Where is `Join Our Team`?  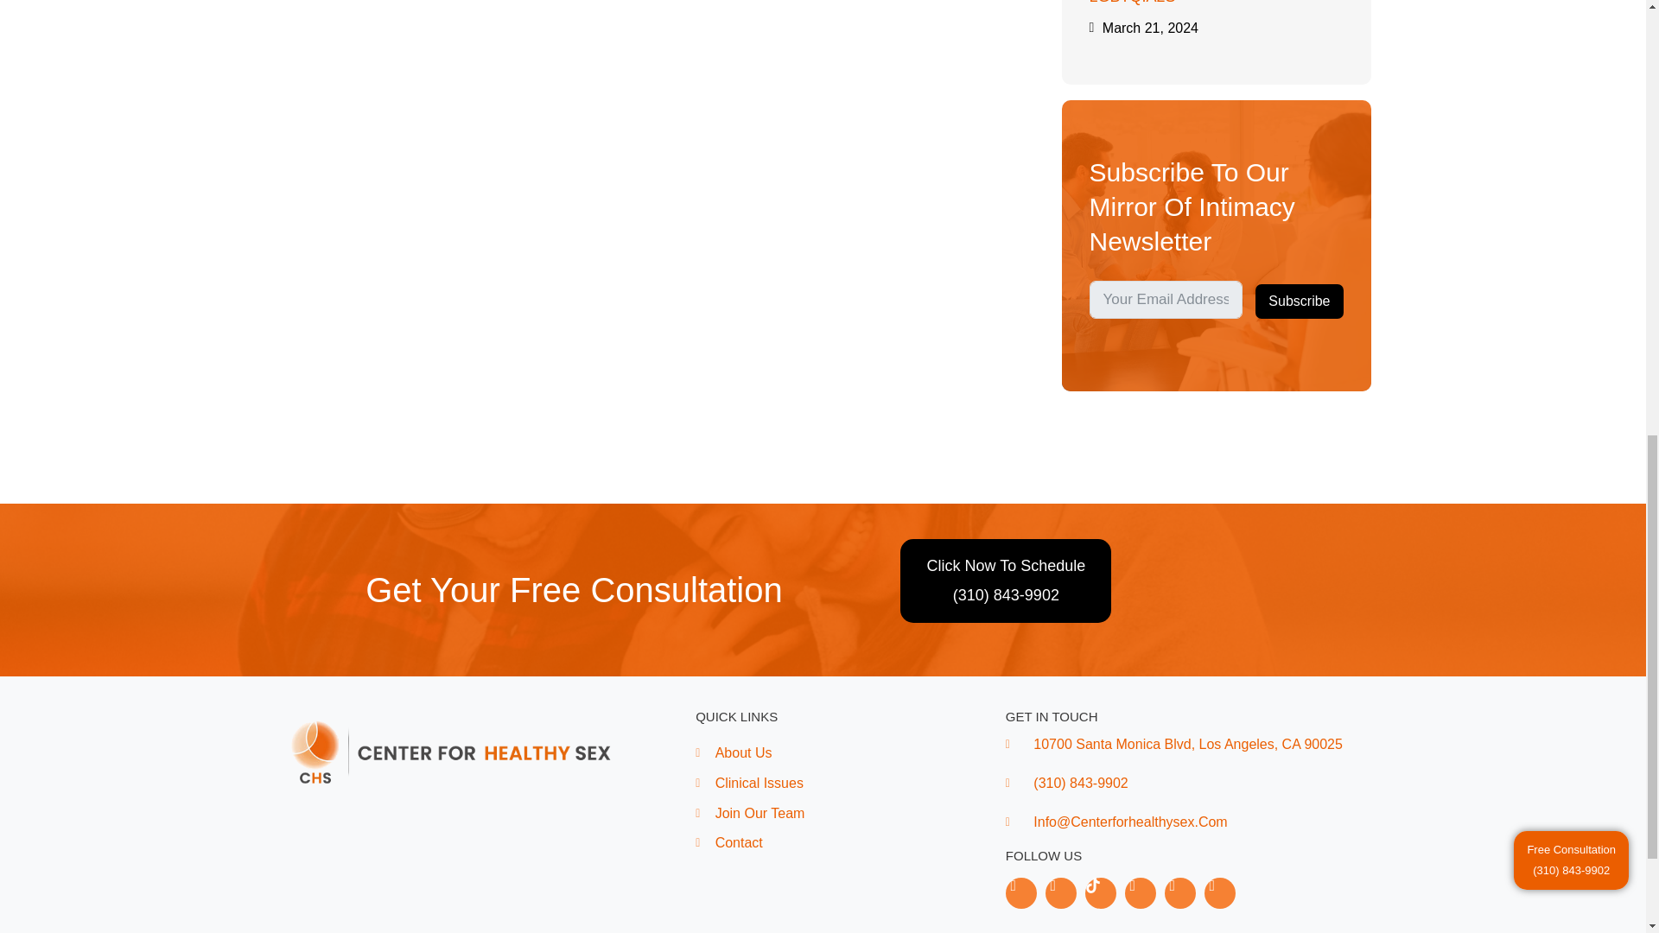 Join Our Team is located at coordinates (850, 813).